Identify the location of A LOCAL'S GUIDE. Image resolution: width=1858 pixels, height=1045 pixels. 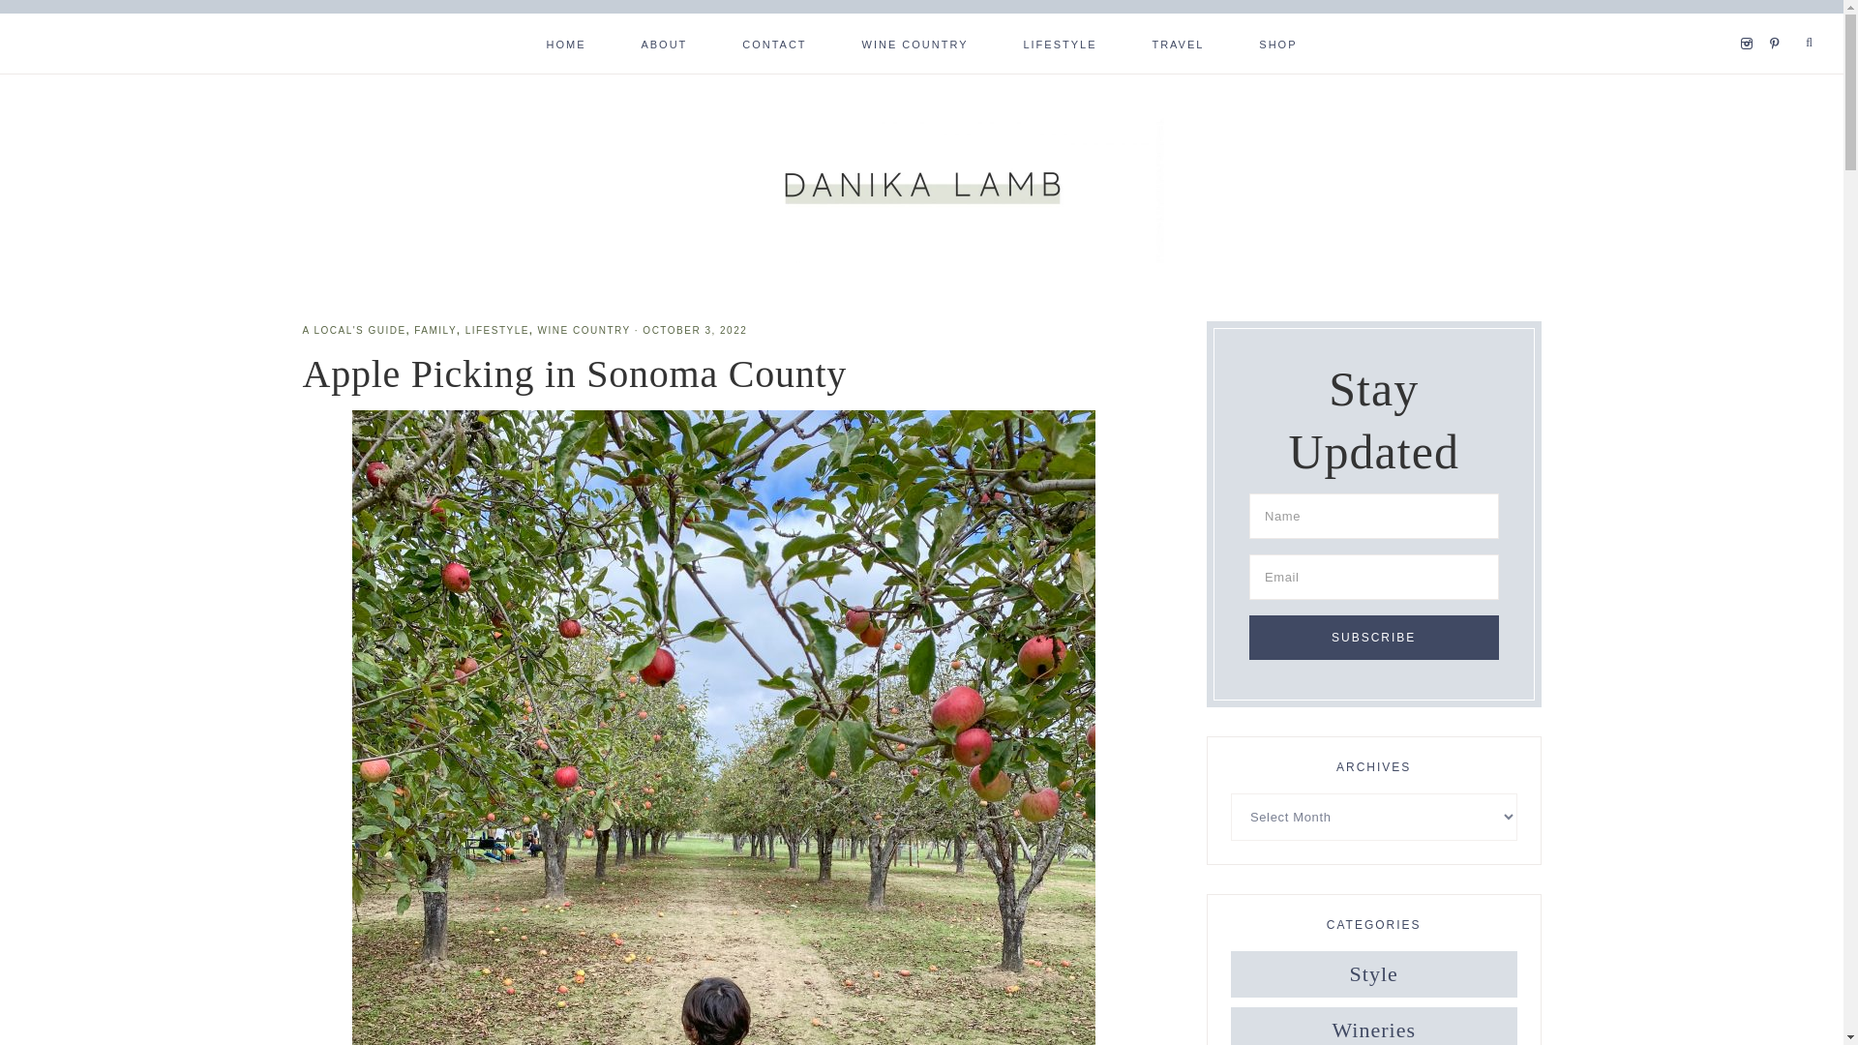
(352, 329).